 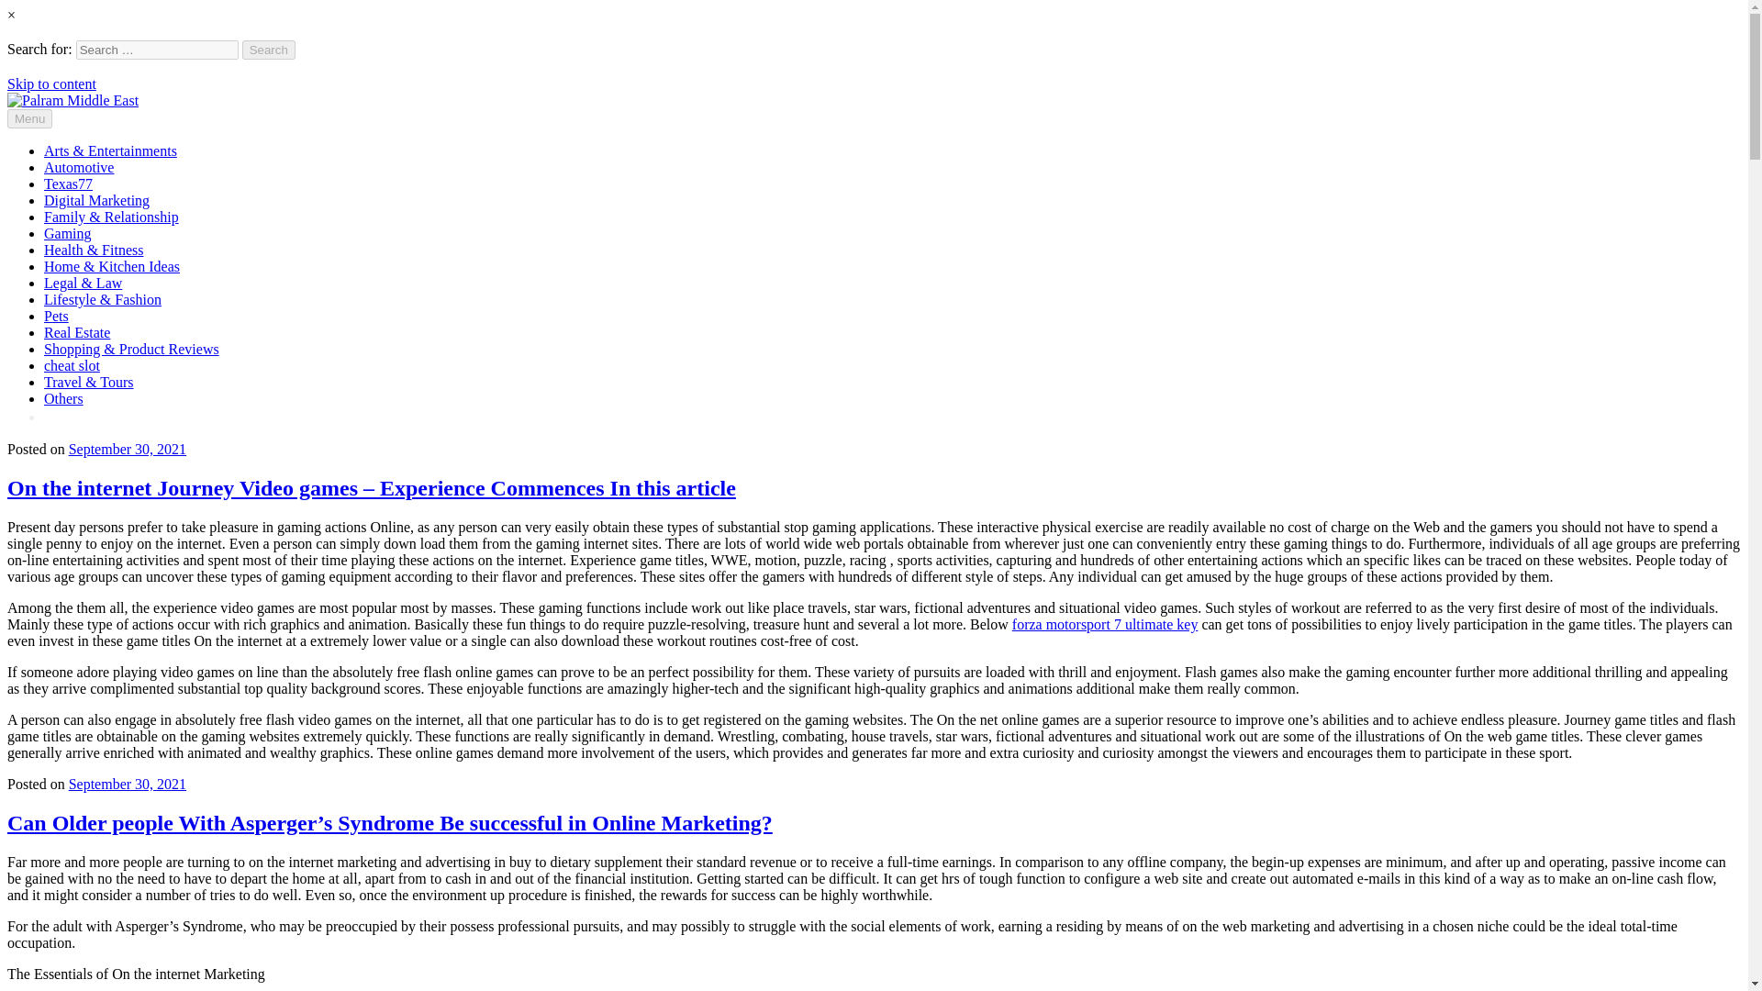 What do you see at coordinates (68, 184) in the screenshot?
I see `Texas77` at bounding box center [68, 184].